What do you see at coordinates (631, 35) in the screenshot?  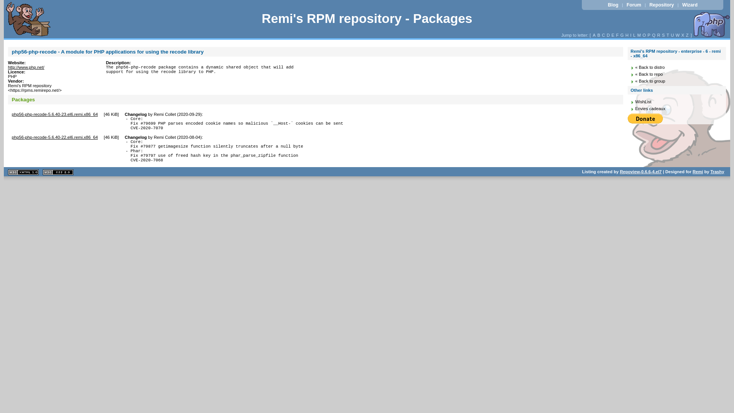 I see `I` at bounding box center [631, 35].